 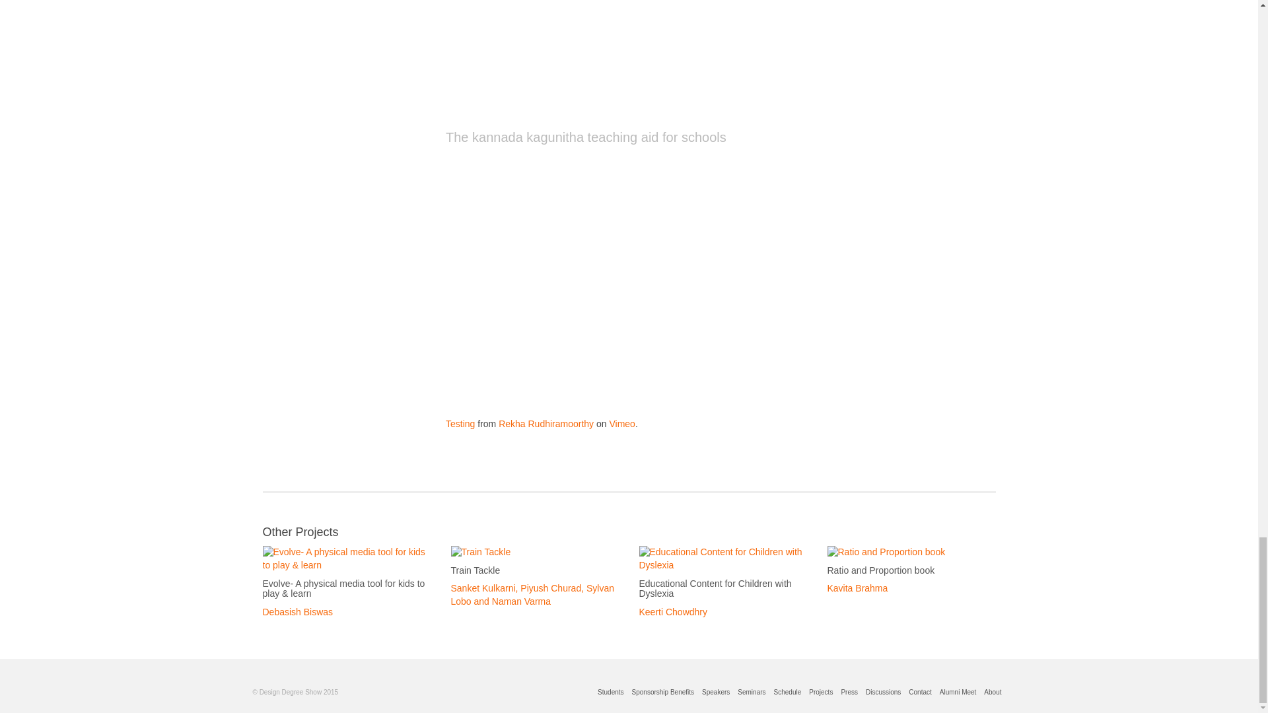 What do you see at coordinates (610, 692) in the screenshot?
I see `Students` at bounding box center [610, 692].